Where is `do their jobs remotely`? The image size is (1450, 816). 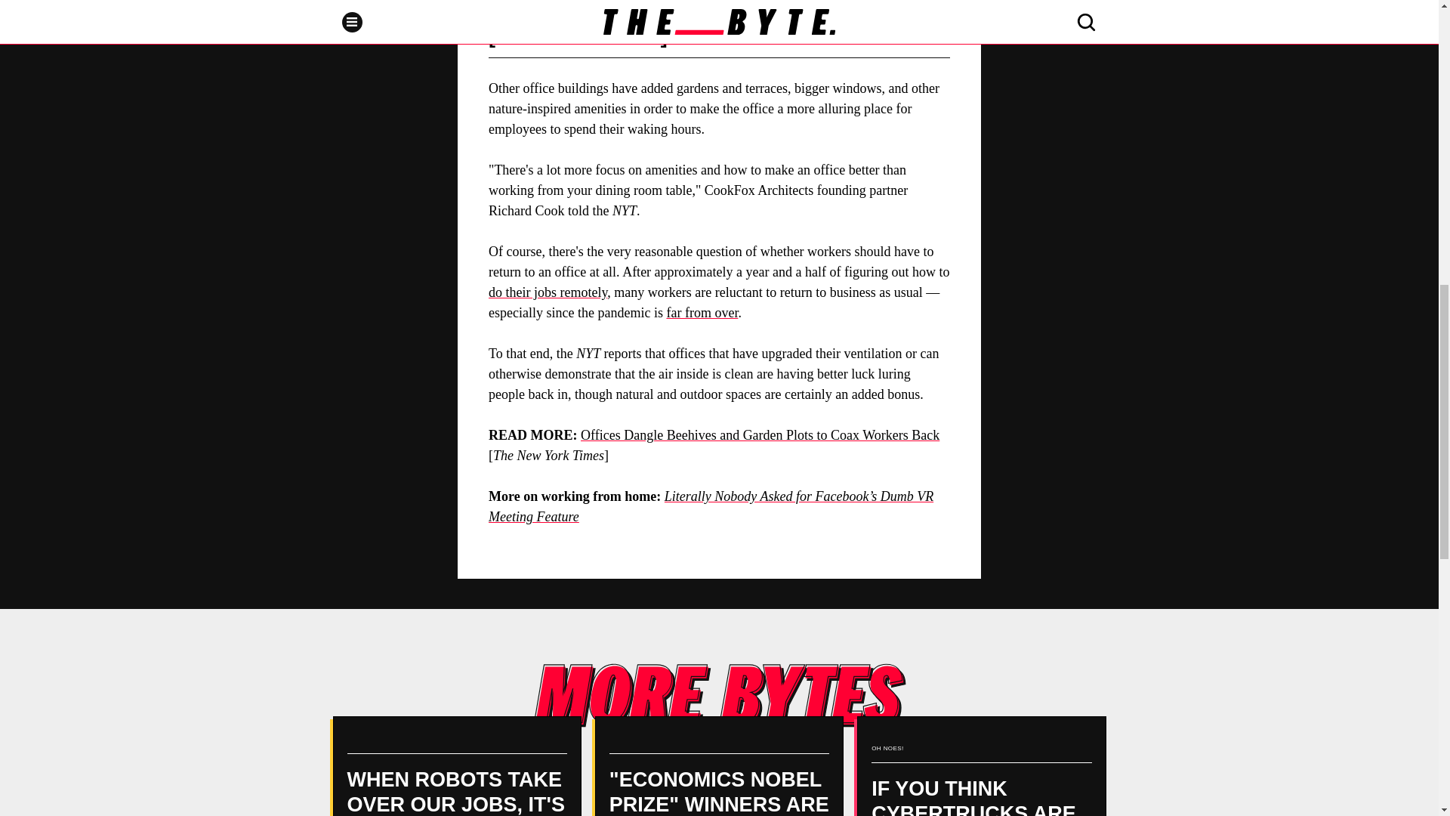
do their jobs remotely is located at coordinates (548, 292).